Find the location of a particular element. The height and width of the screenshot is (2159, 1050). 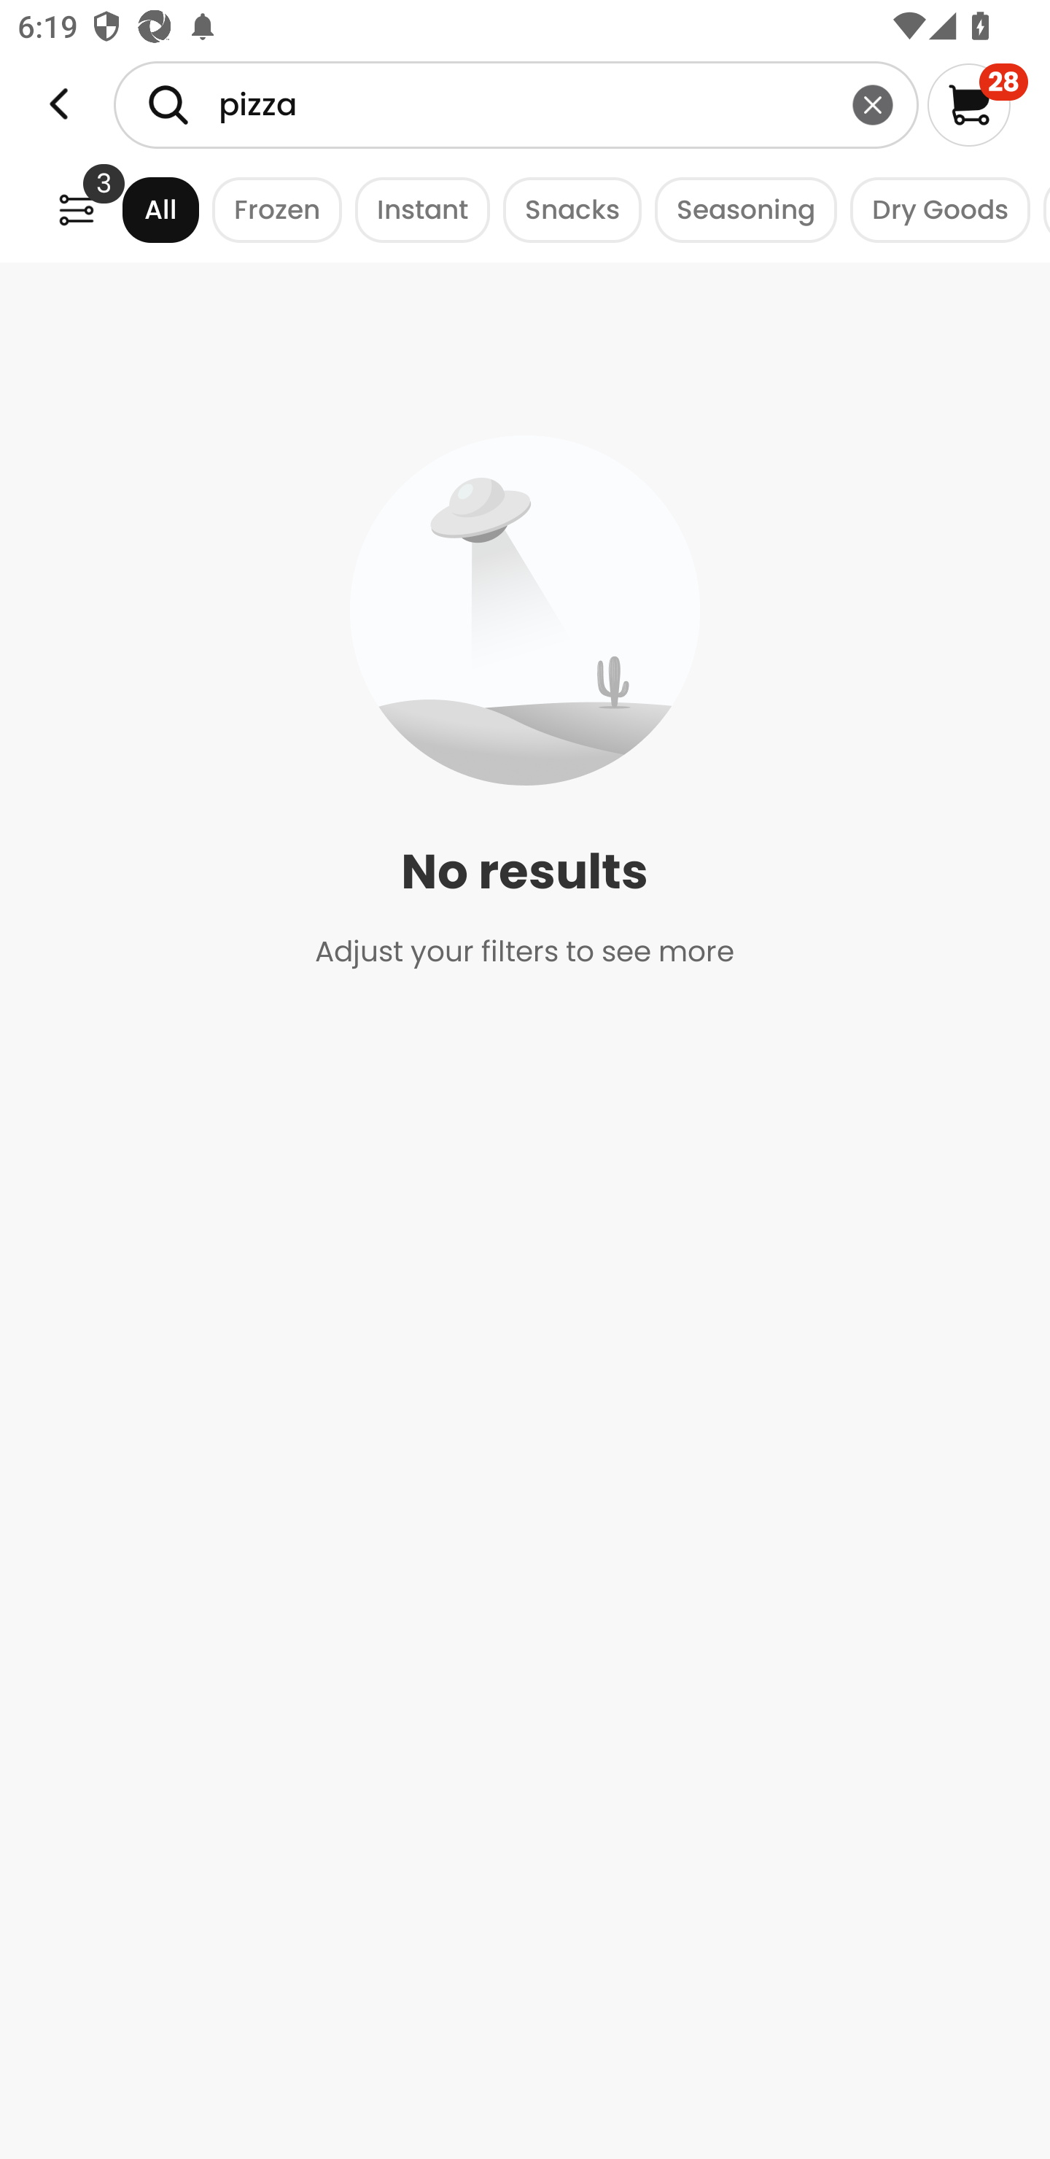

Frozen is located at coordinates (271, 209).